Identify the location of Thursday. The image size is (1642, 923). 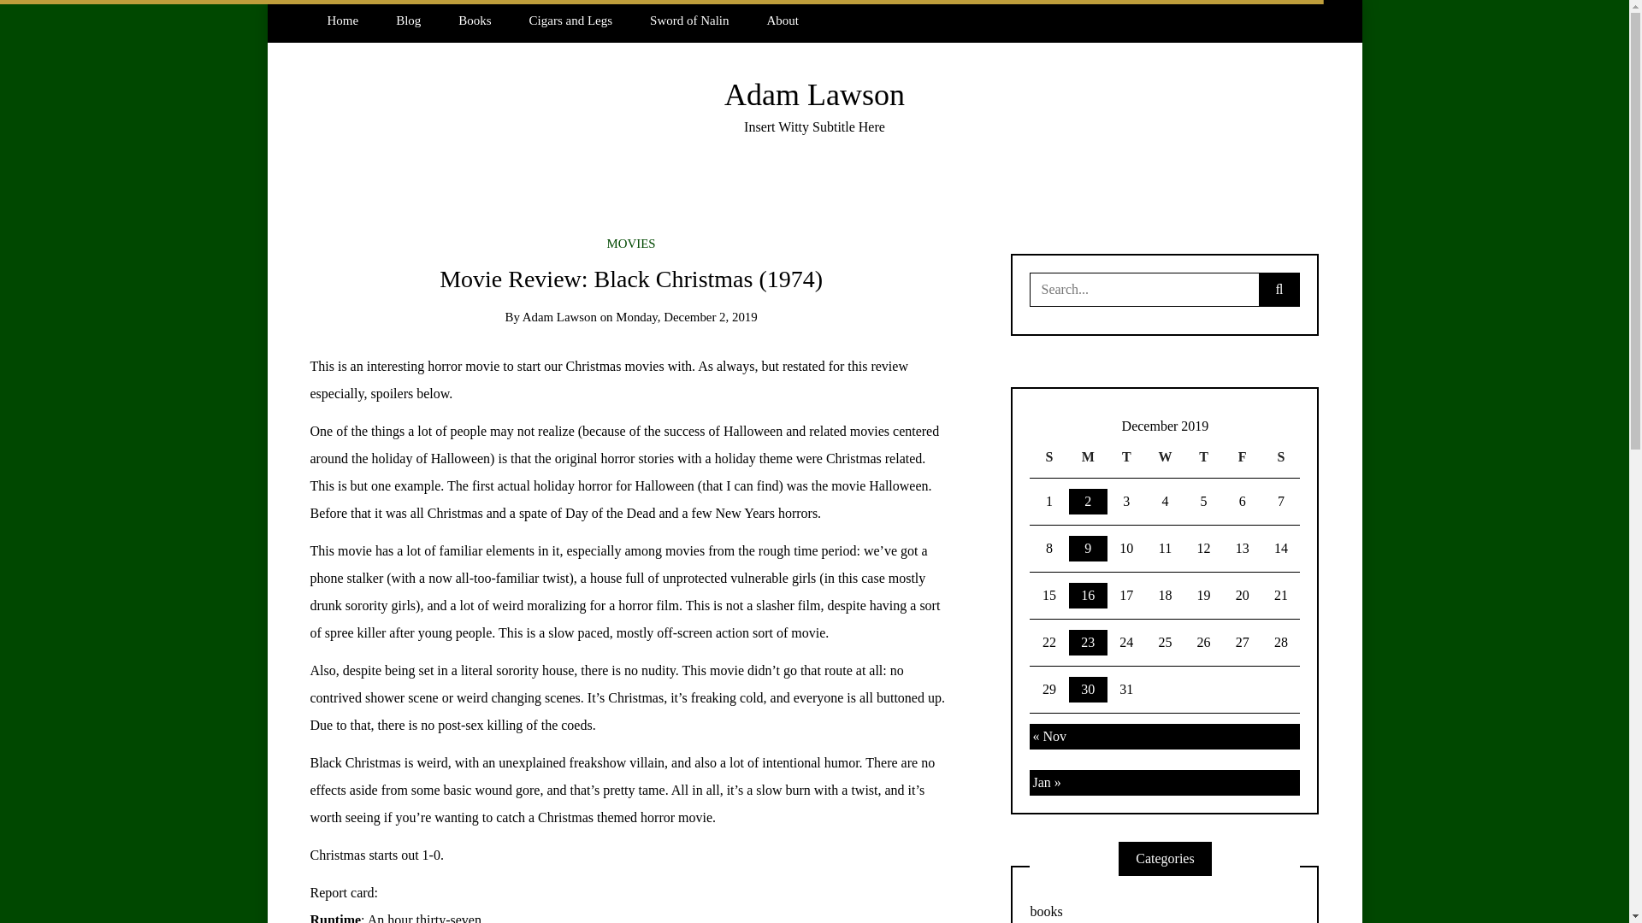
(1203, 457).